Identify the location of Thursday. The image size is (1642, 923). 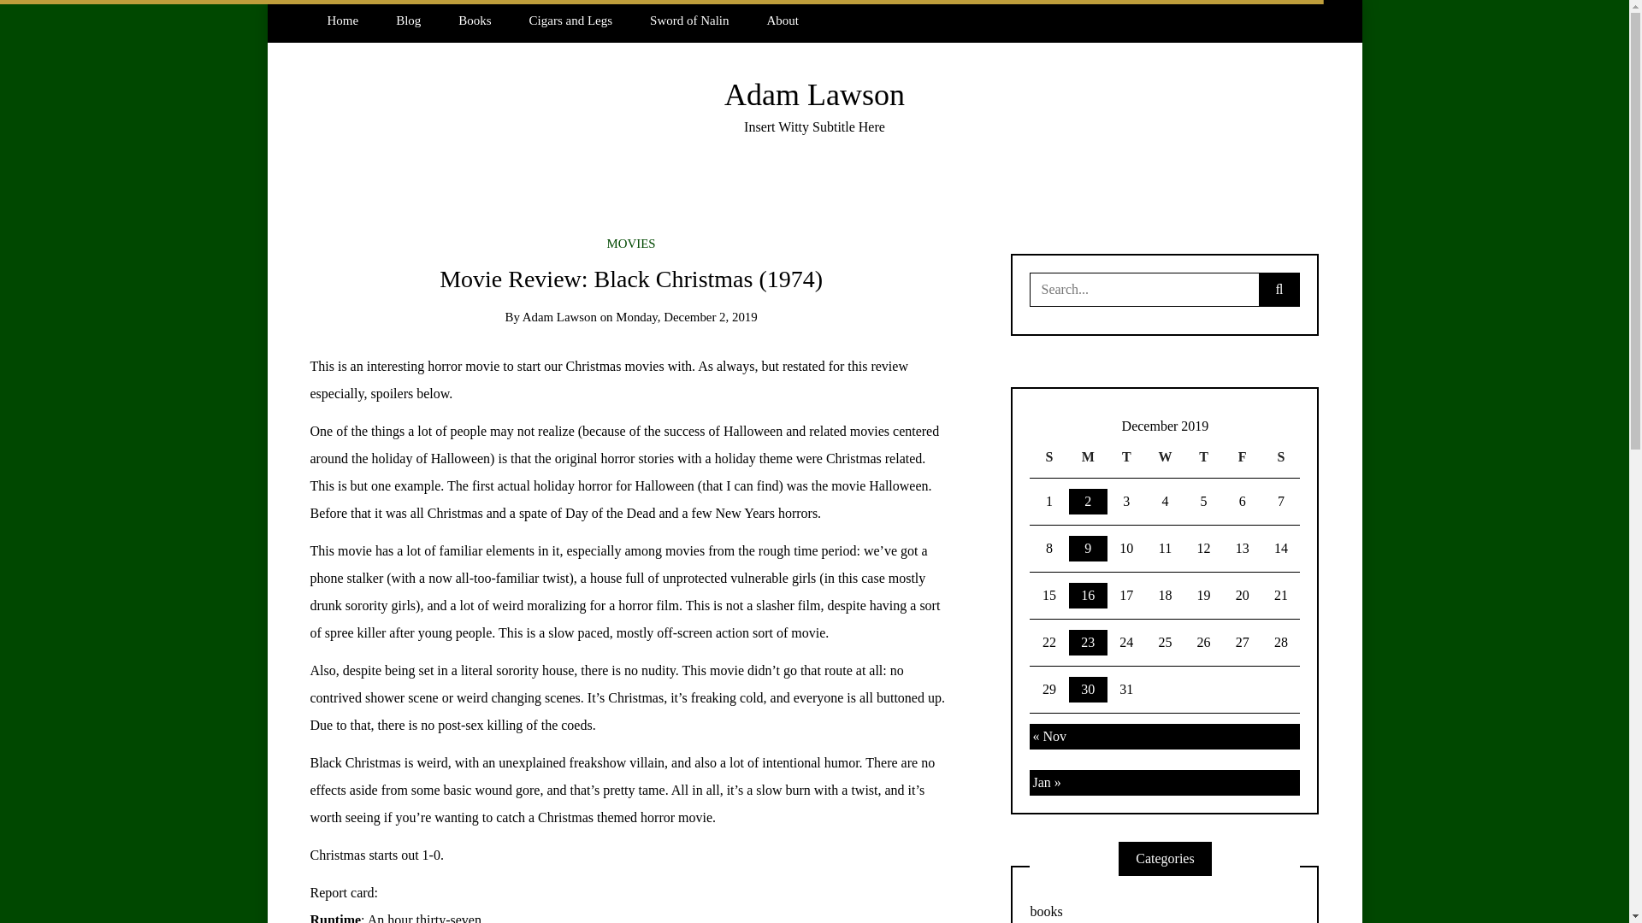
(1203, 457).